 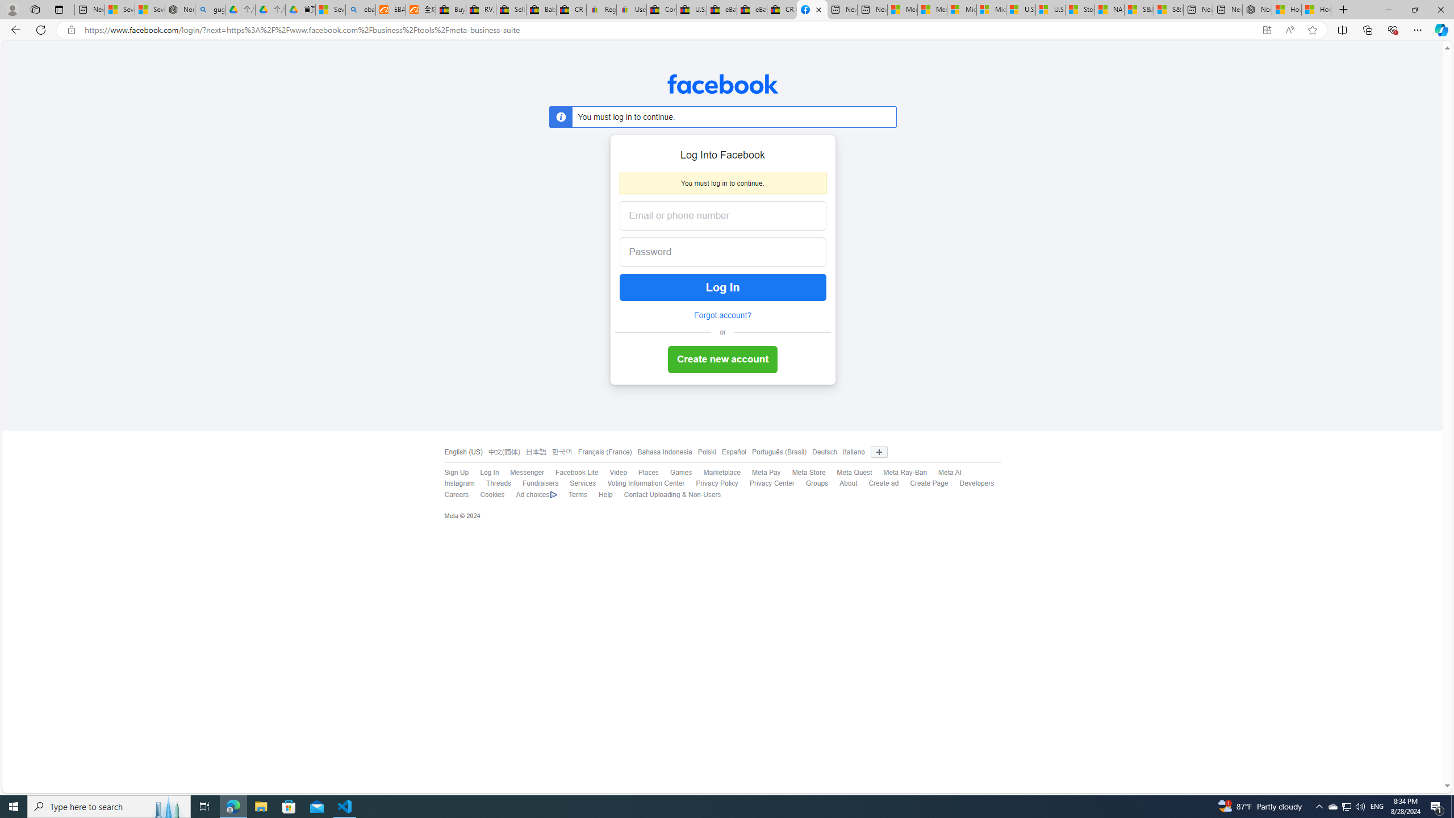 What do you see at coordinates (493, 484) in the screenshot?
I see `Threads` at bounding box center [493, 484].